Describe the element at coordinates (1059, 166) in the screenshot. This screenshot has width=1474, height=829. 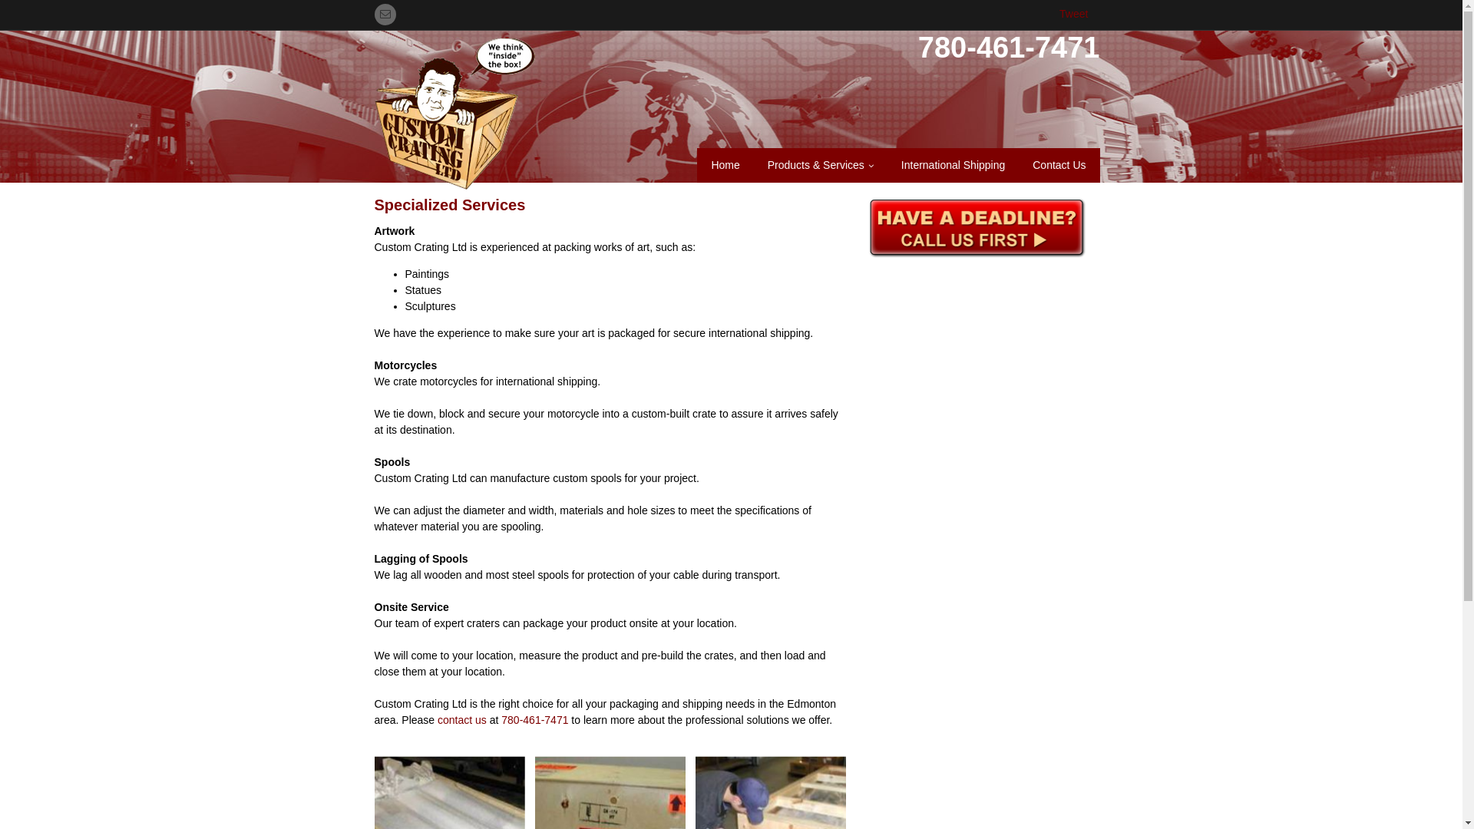
I see `Contact Us` at that location.